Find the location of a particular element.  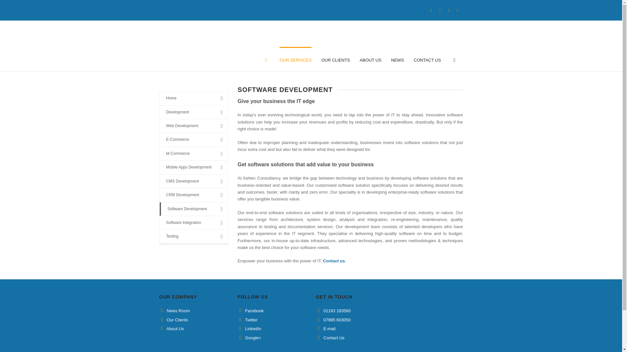

Contact Us is located at coordinates (334, 261).